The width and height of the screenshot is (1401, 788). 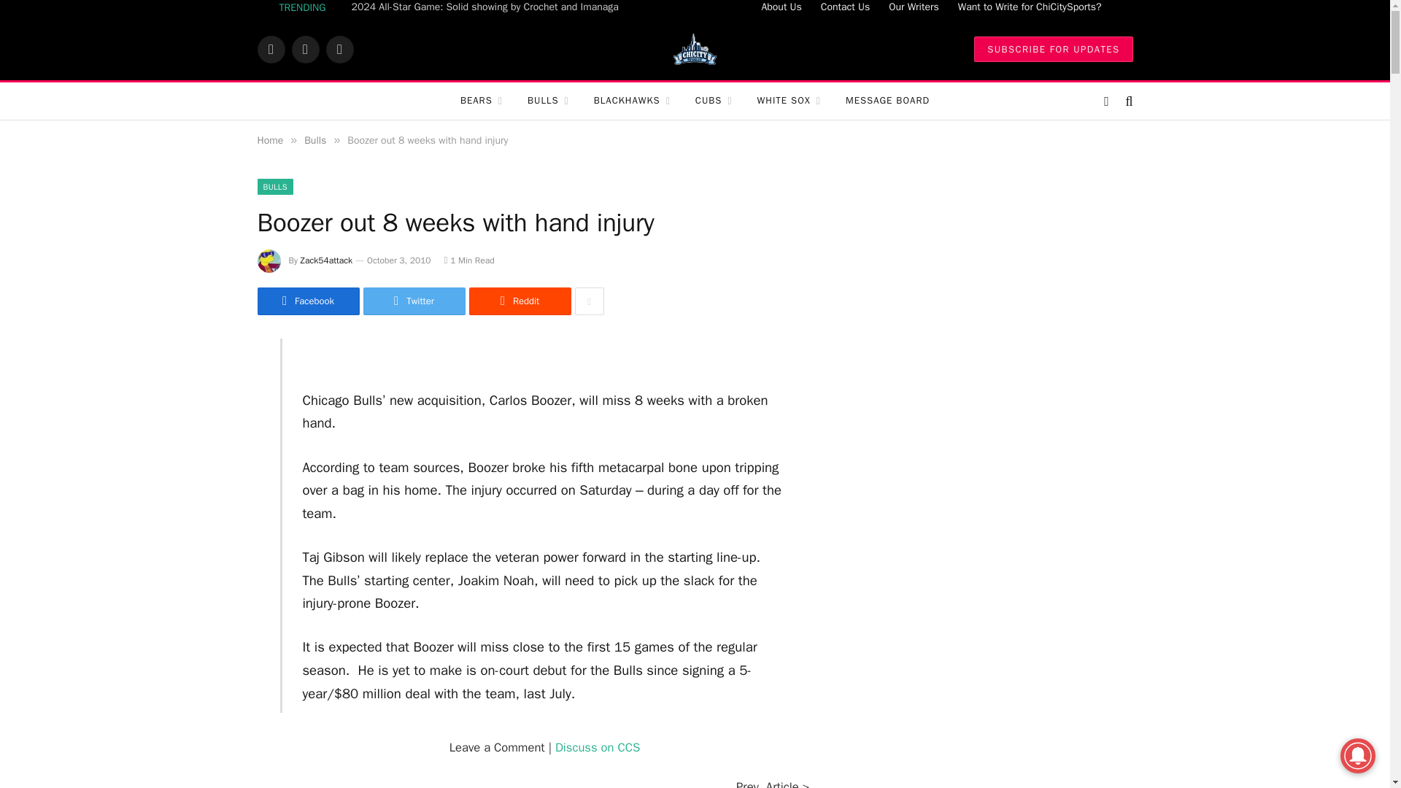 What do you see at coordinates (307, 301) in the screenshot?
I see `Share on Facebook` at bounding box center [307, 301].